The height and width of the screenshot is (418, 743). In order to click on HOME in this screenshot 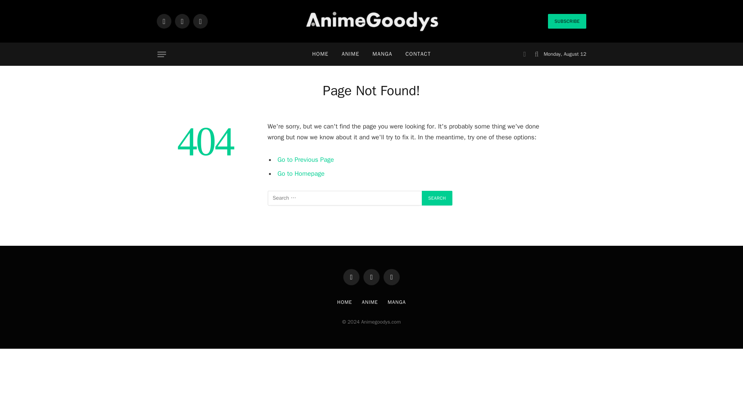, I will do `click(344, 302)`.